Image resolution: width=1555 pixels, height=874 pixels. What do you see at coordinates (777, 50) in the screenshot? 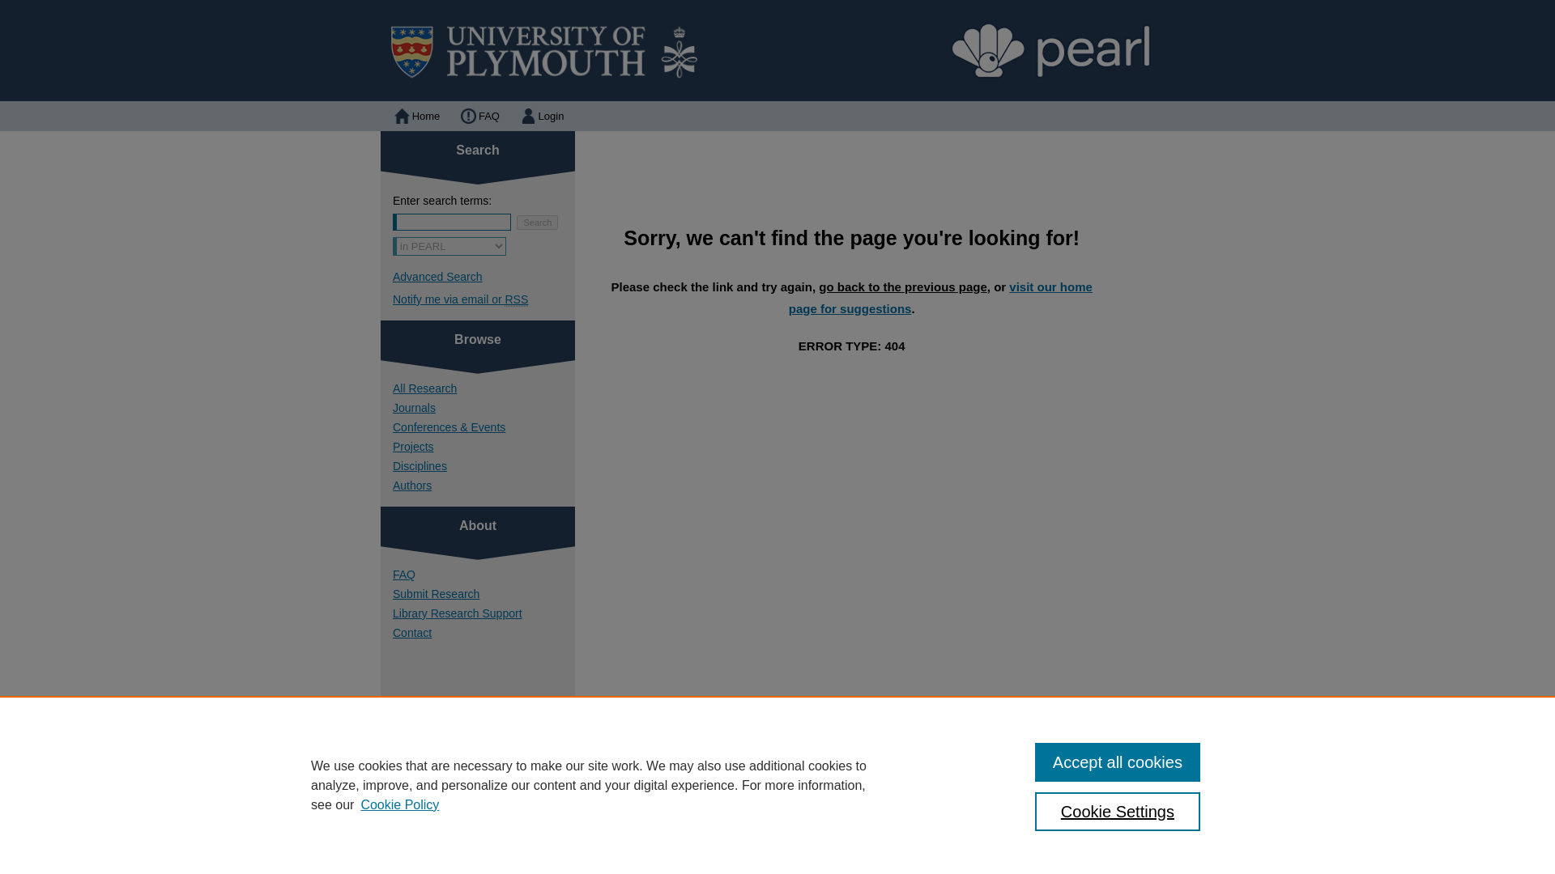
I see `PEARL` at bounding box center [777, 50].